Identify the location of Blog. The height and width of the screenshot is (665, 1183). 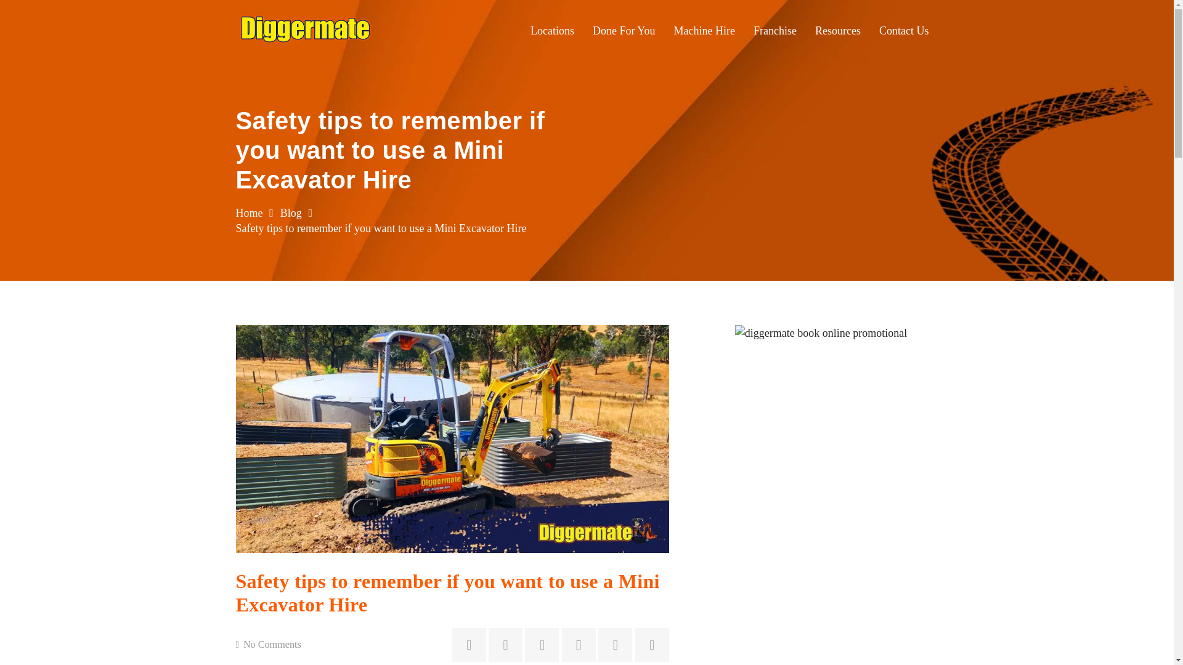
(291, 213).